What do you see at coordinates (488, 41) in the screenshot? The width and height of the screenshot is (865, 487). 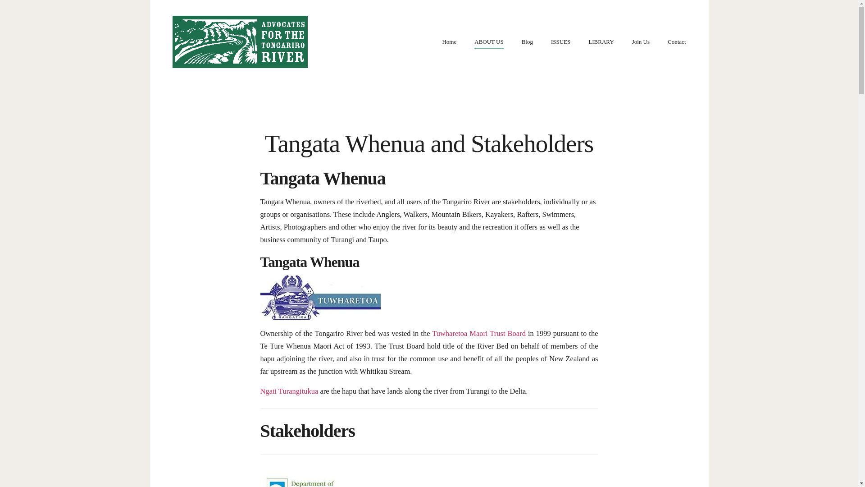 I see `ABOUT US` at bounding box center [488, 41].